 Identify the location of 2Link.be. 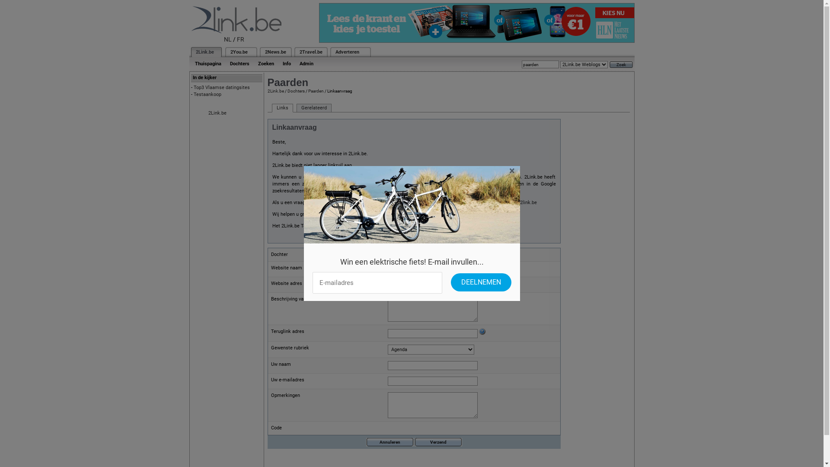
(204, 52).